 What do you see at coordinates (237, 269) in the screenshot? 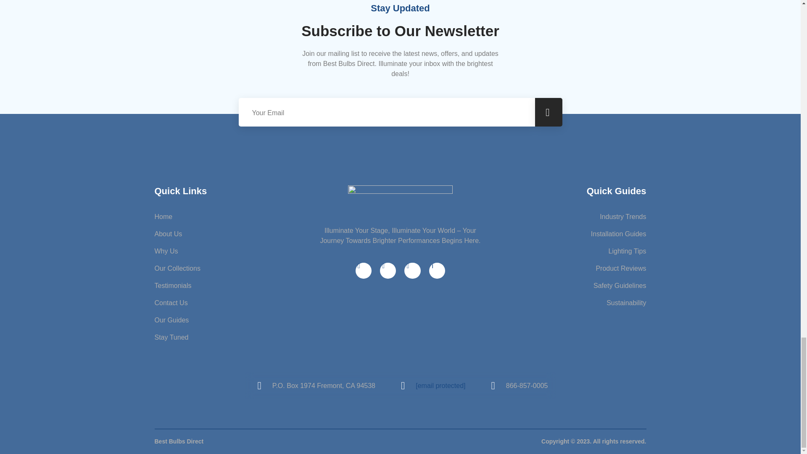
I see `Our Collections` at bounding box center [237, 269].